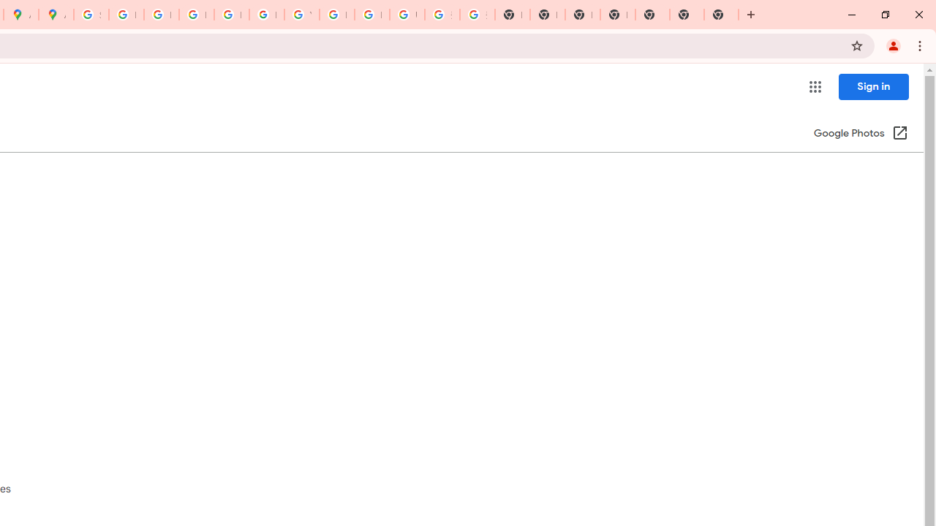 The width and height of the screenshot is (936, 526). Describe the element at coordinates (721, 15) in the screenshot. I see `New Tab` at that location.